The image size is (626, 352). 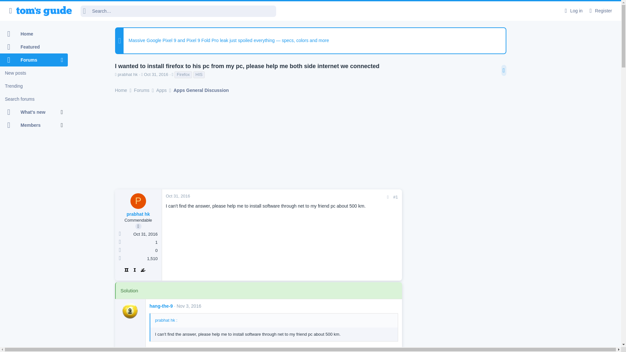 I want to click on Thread starter, so click(x=115, y=74).